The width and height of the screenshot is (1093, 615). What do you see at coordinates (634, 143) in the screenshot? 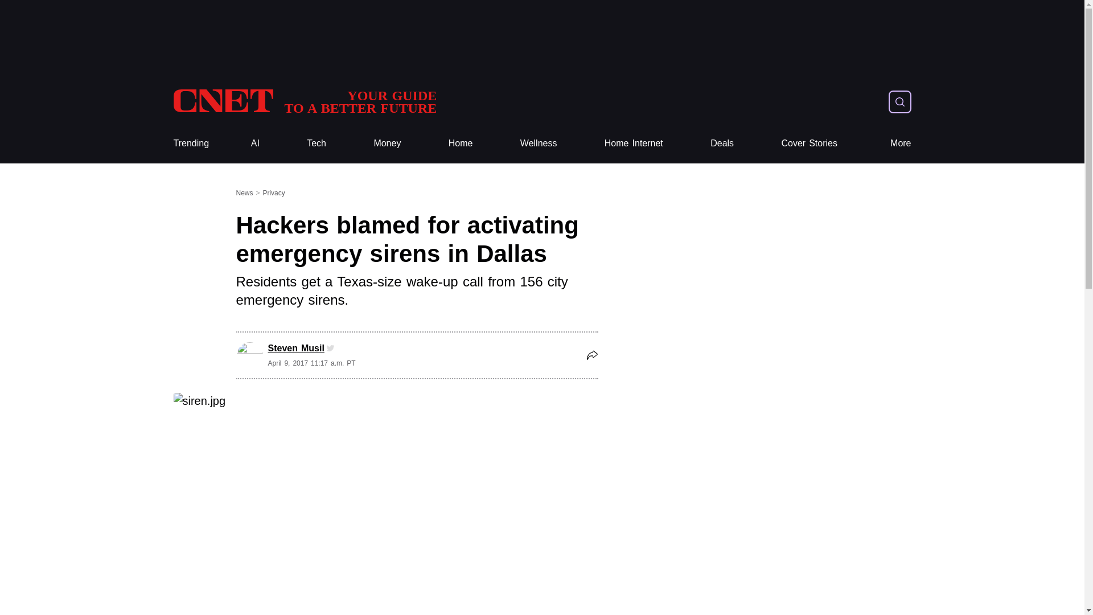
I see `Wellness` at bounding box center [634, 143].